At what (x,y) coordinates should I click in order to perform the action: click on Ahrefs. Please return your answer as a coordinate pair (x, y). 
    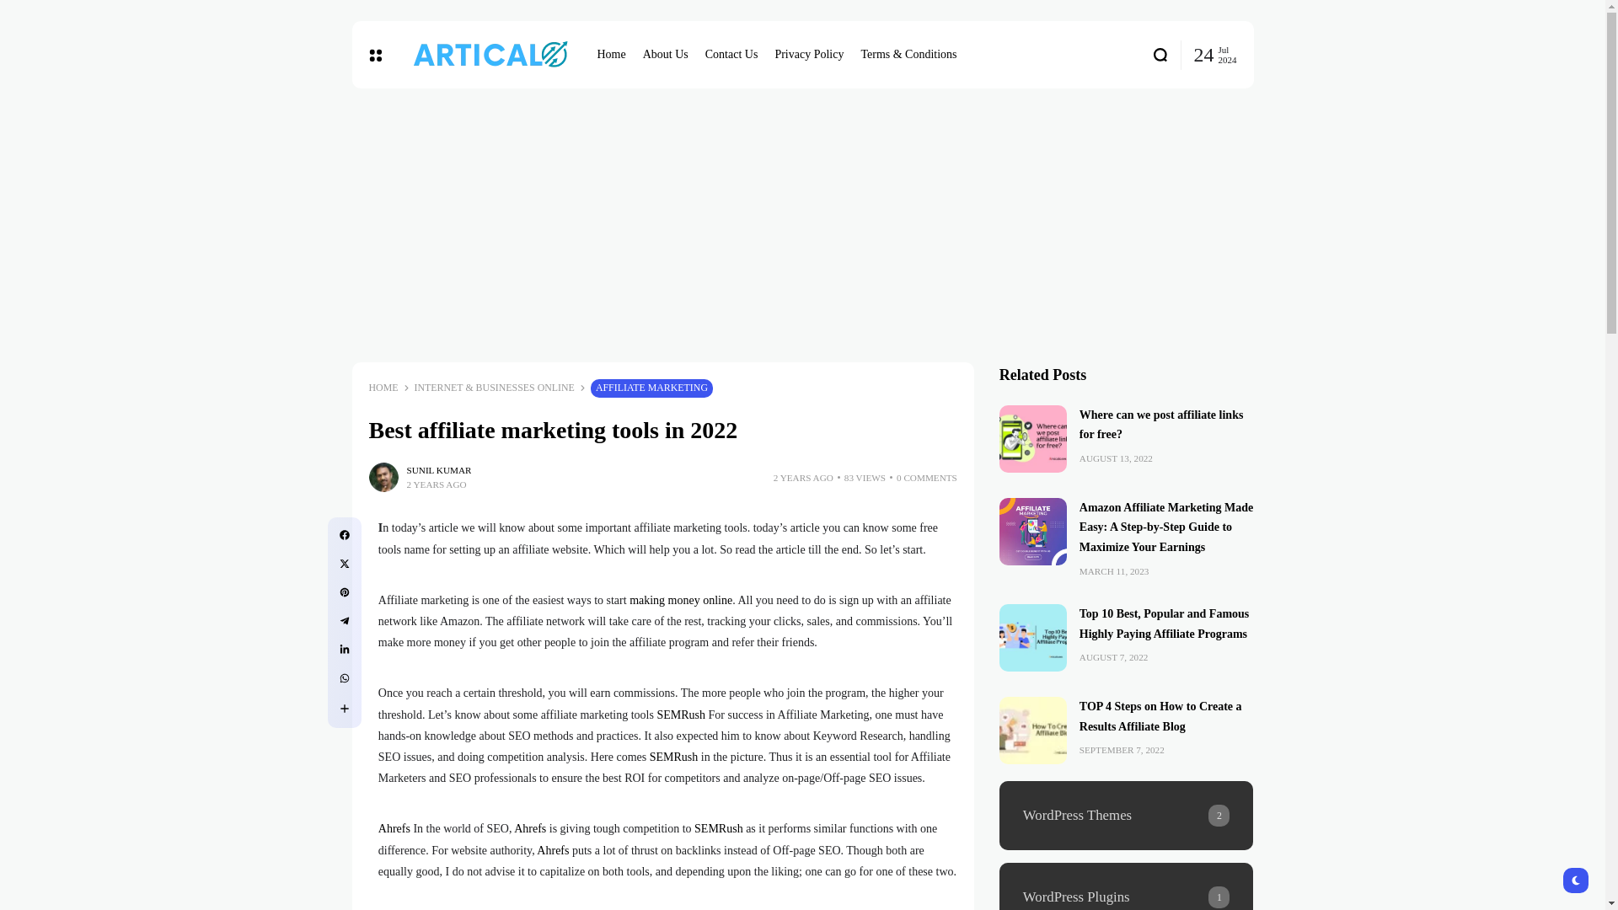
    Looking at the image, I should click on (553, 851).